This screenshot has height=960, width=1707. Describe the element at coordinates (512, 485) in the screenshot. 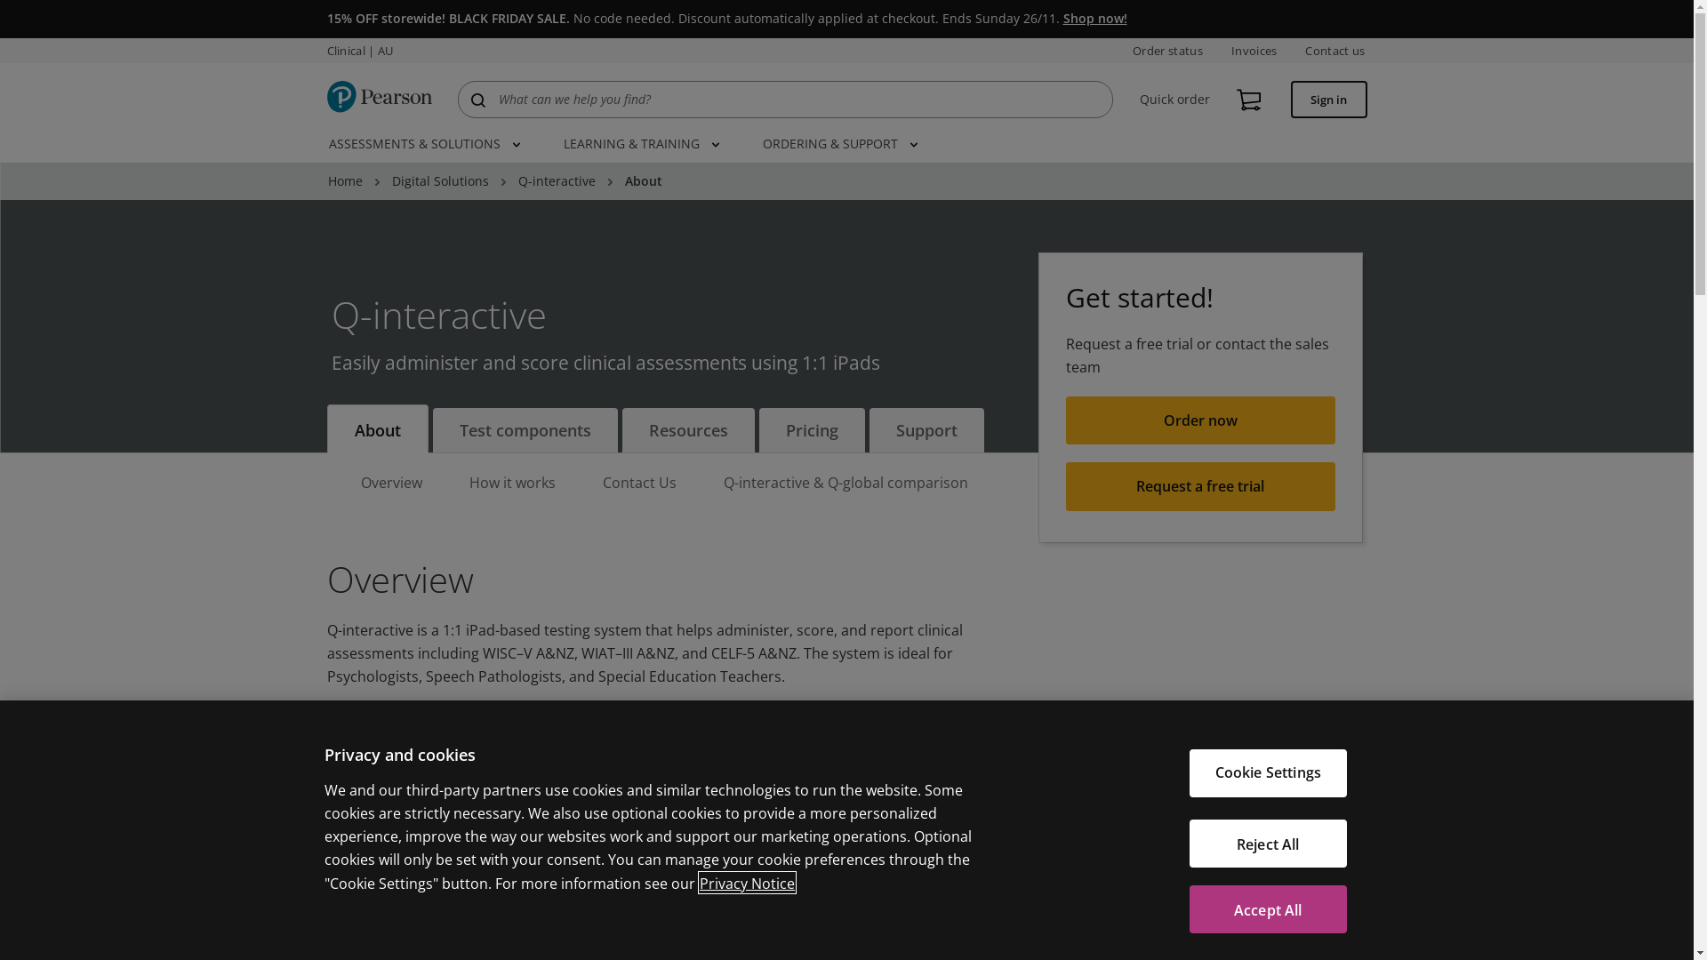

I see `How it works` at that location.